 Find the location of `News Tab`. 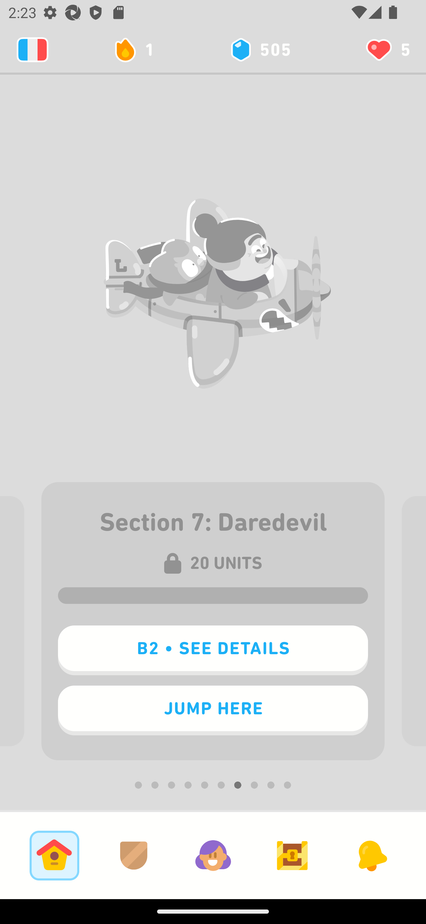

News Tab is located at coordinates (372, 855).